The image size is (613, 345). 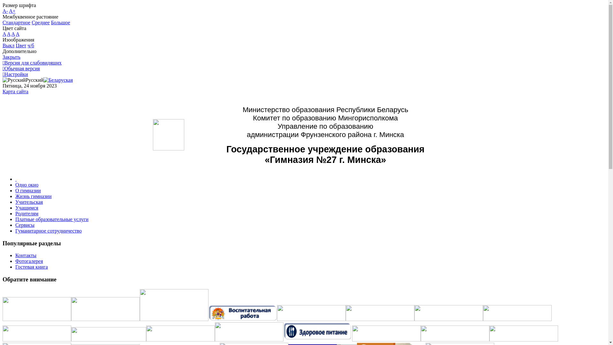 I want to click on A, so click(x=13, y=34).